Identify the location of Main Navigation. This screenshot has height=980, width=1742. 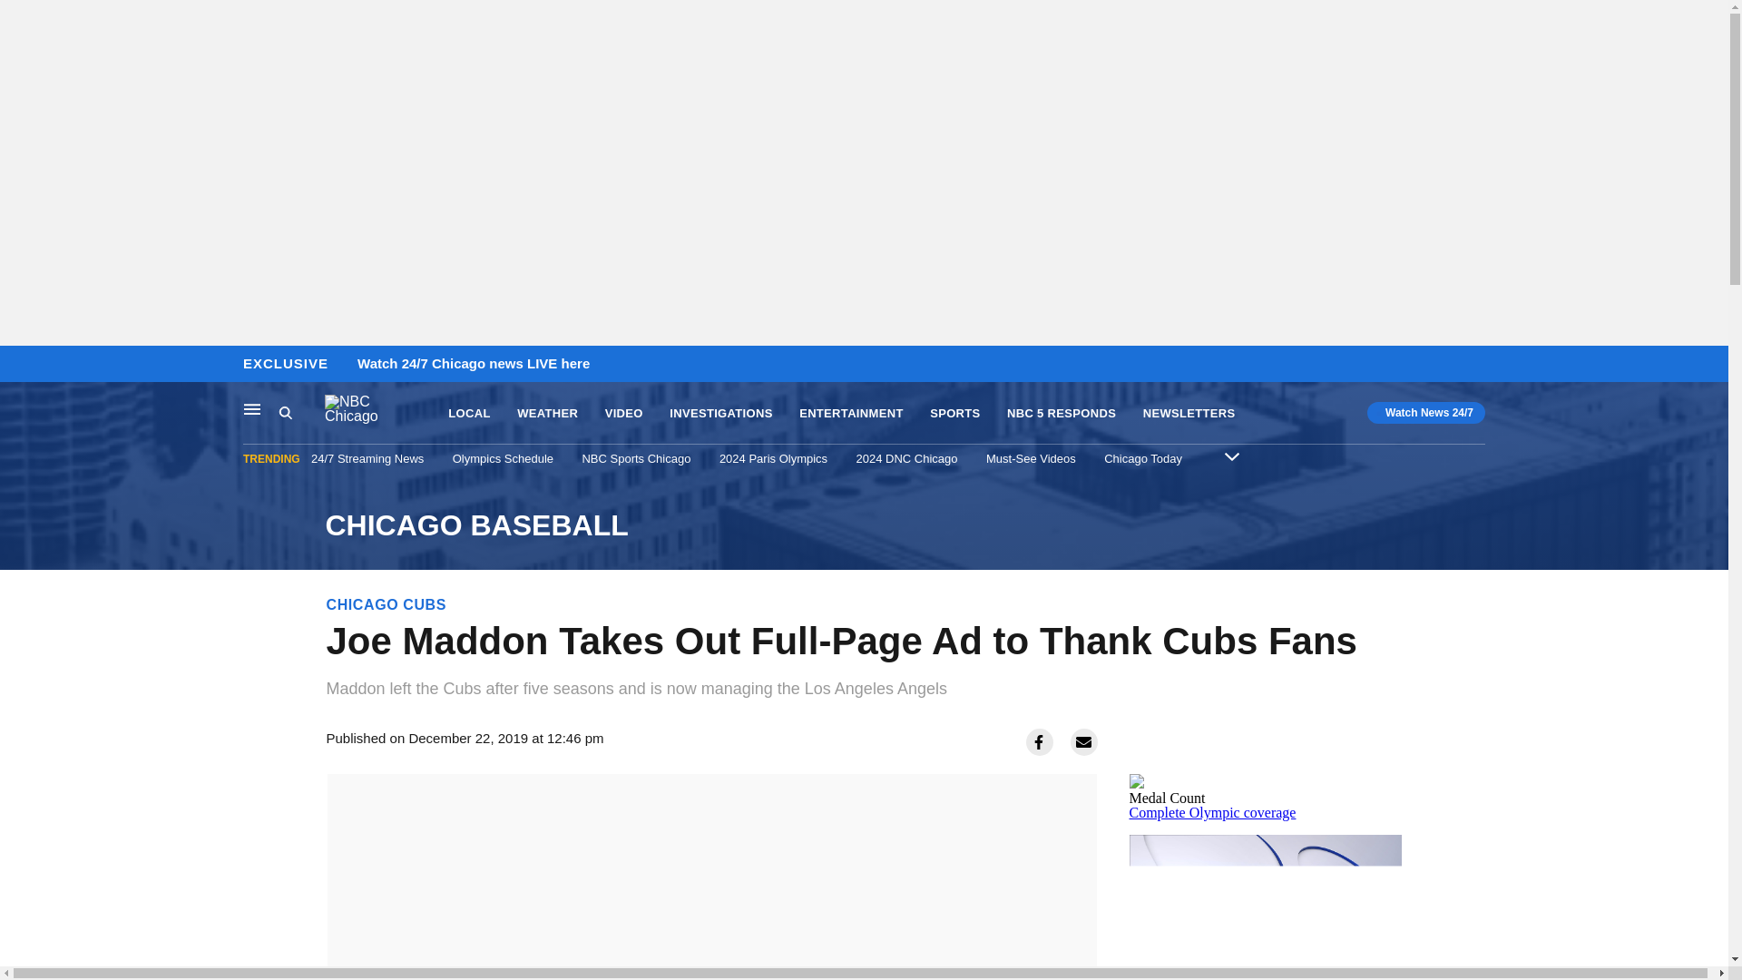
(252, 408).